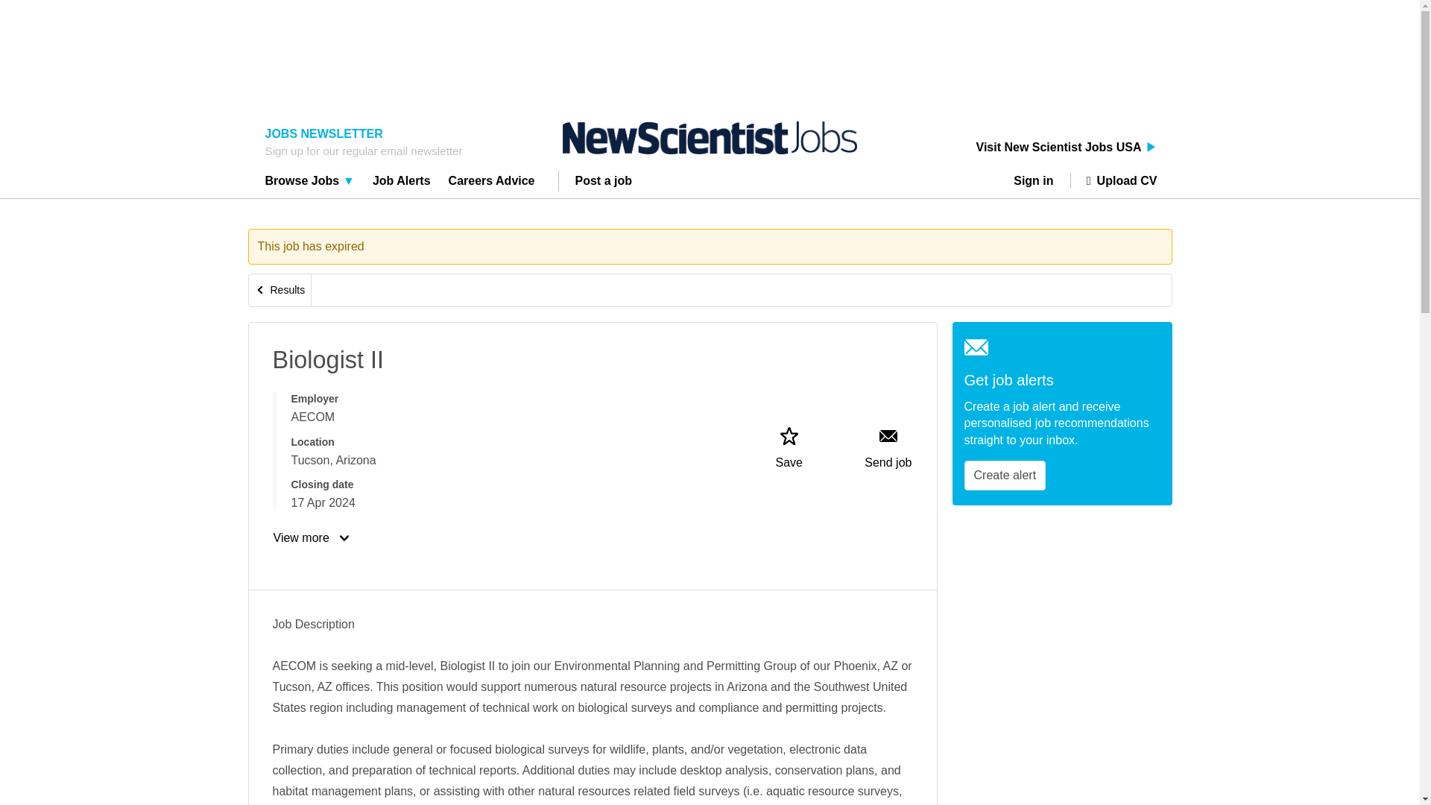 The height and width of the screenshot is (805, 1431). Describe the element at coordinates (280, 291) in the screenshot. I see `Results` at that location.